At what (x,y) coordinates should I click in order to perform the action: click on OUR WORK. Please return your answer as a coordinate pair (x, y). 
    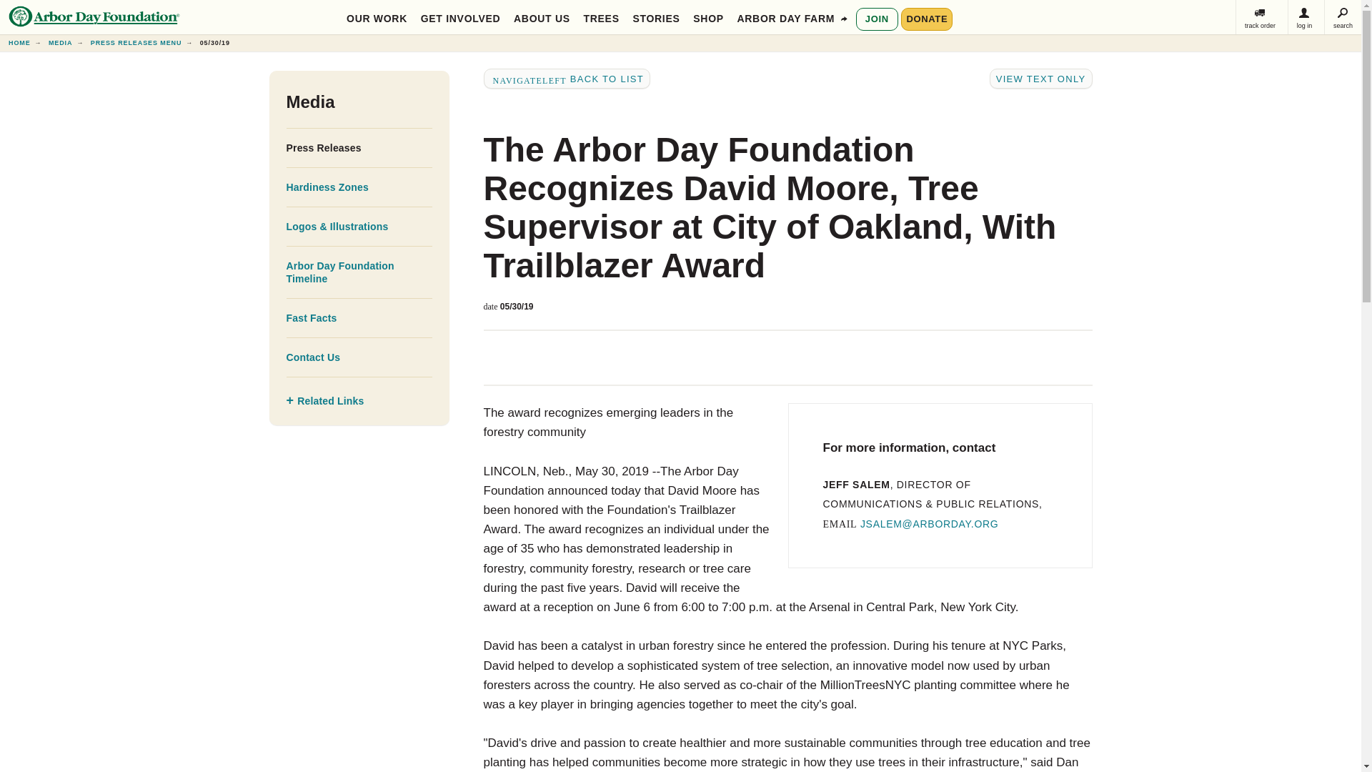
    Looking at the image, I should click on (377, 17).